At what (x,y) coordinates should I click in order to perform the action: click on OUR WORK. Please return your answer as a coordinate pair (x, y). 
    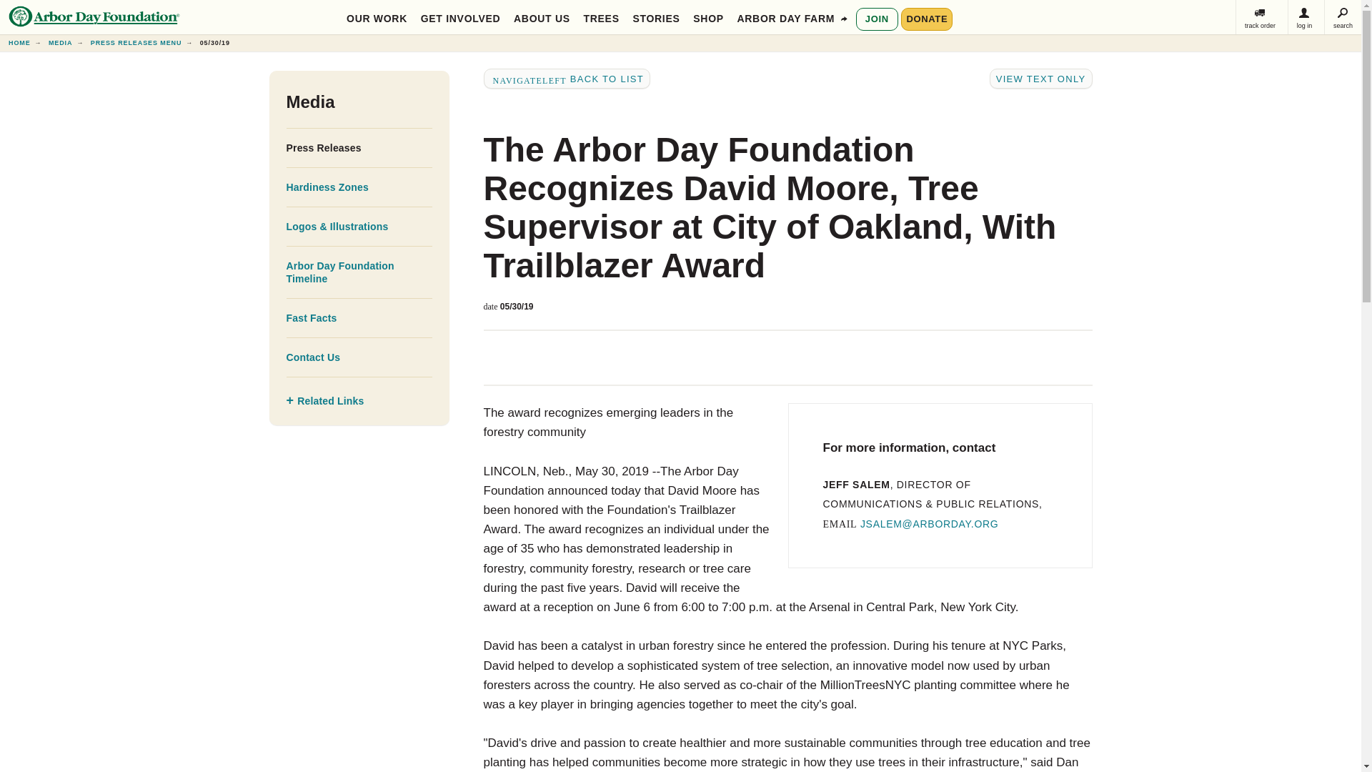
    Looking at the image, I should click on (377, 17).